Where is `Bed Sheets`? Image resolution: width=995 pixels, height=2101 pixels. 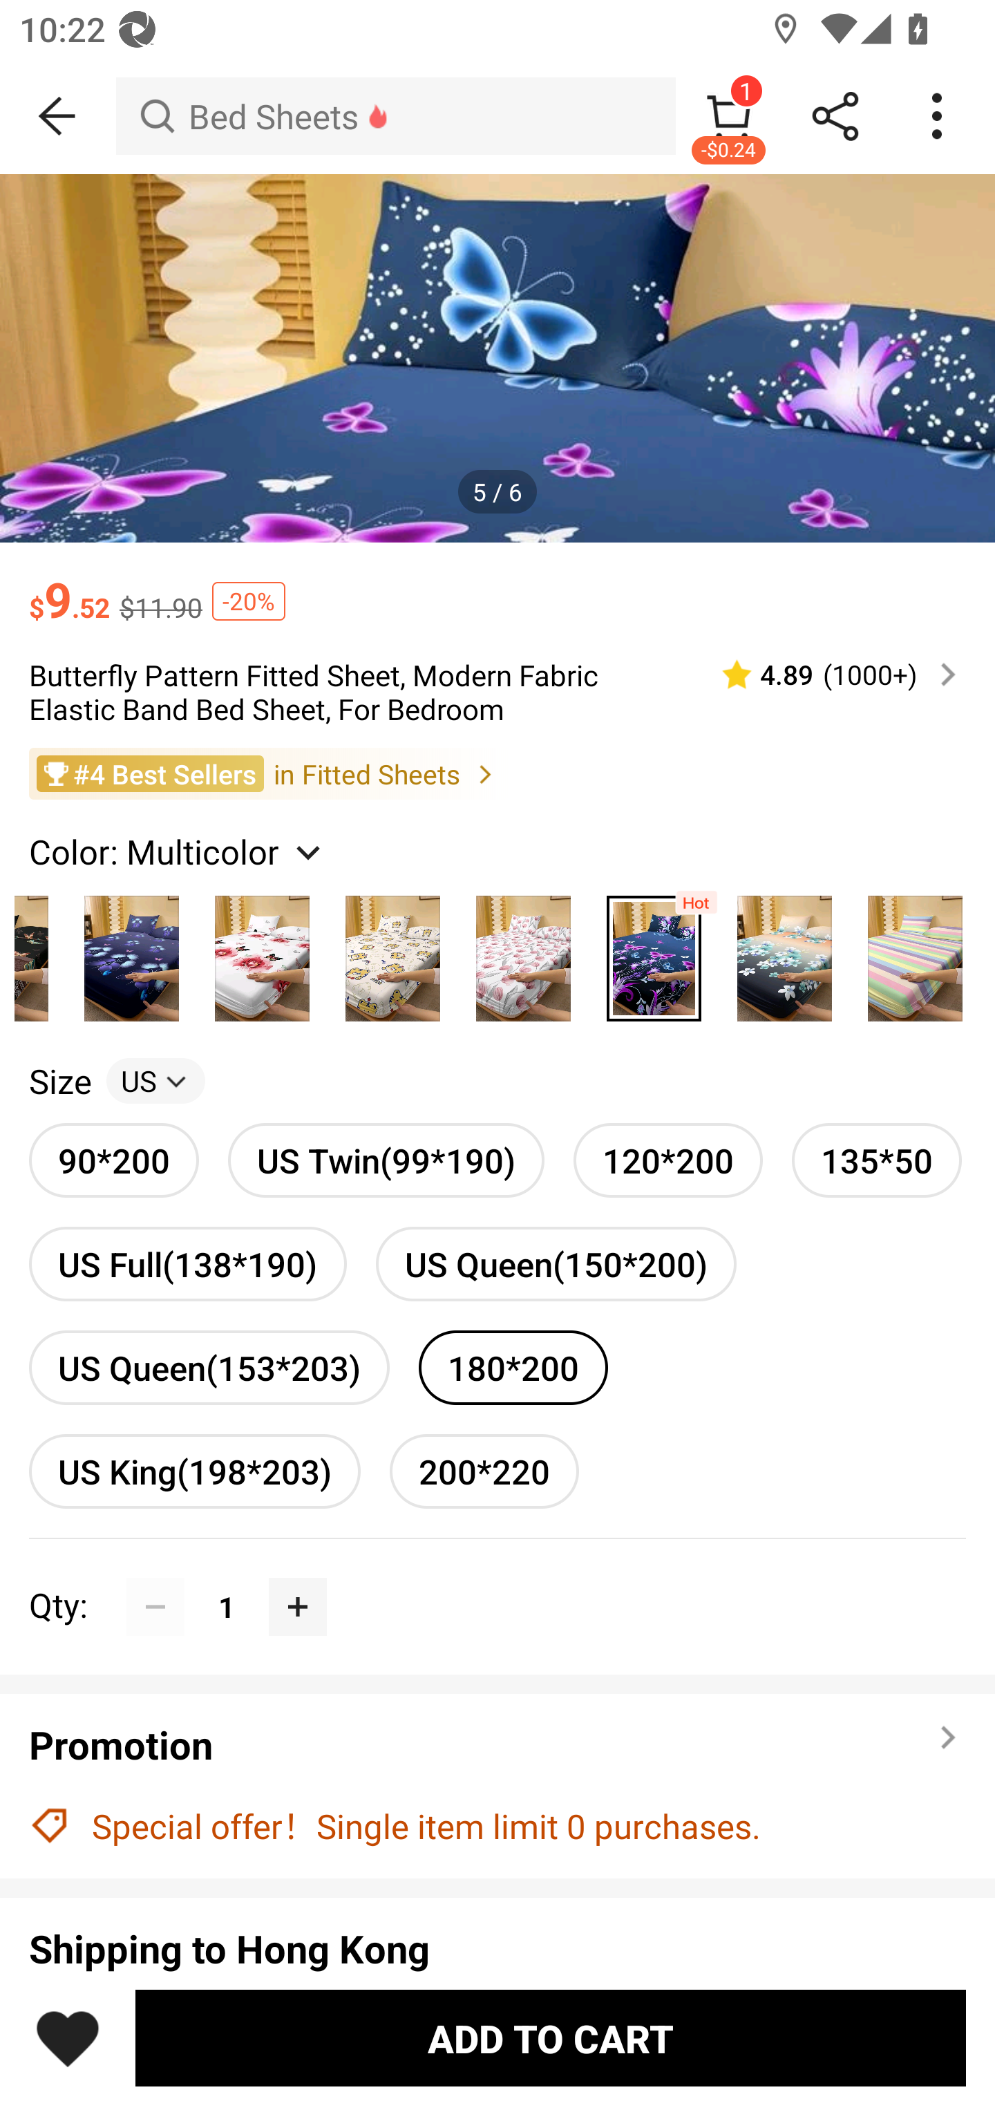 Bed Sheets is located at coordinates (395, 116).